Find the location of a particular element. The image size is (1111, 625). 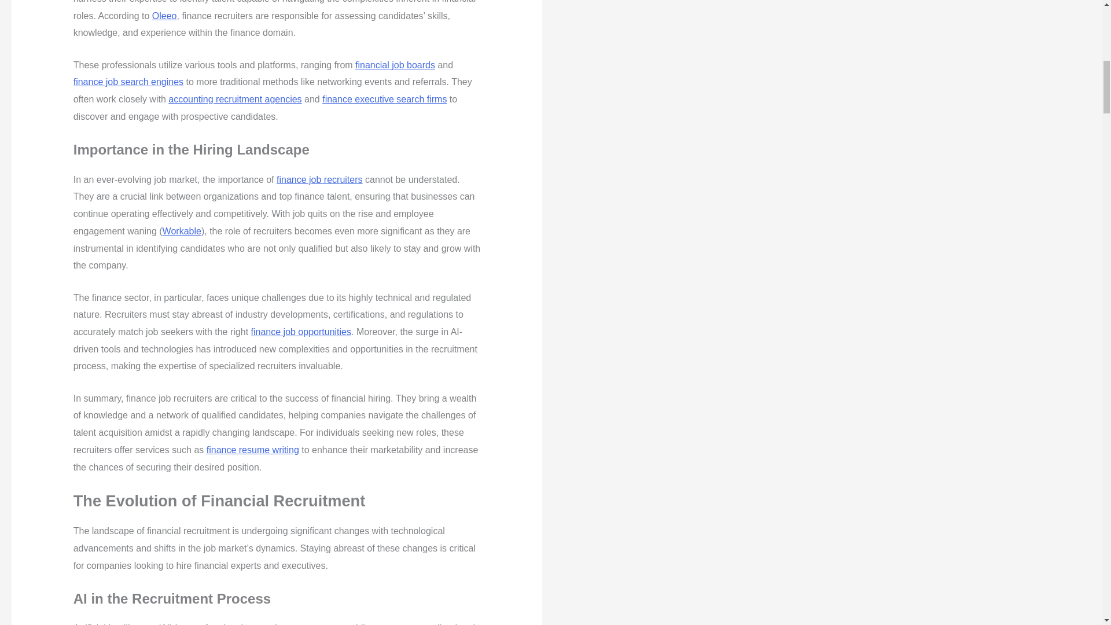

financial job boards is located at coordinates (395, 65).